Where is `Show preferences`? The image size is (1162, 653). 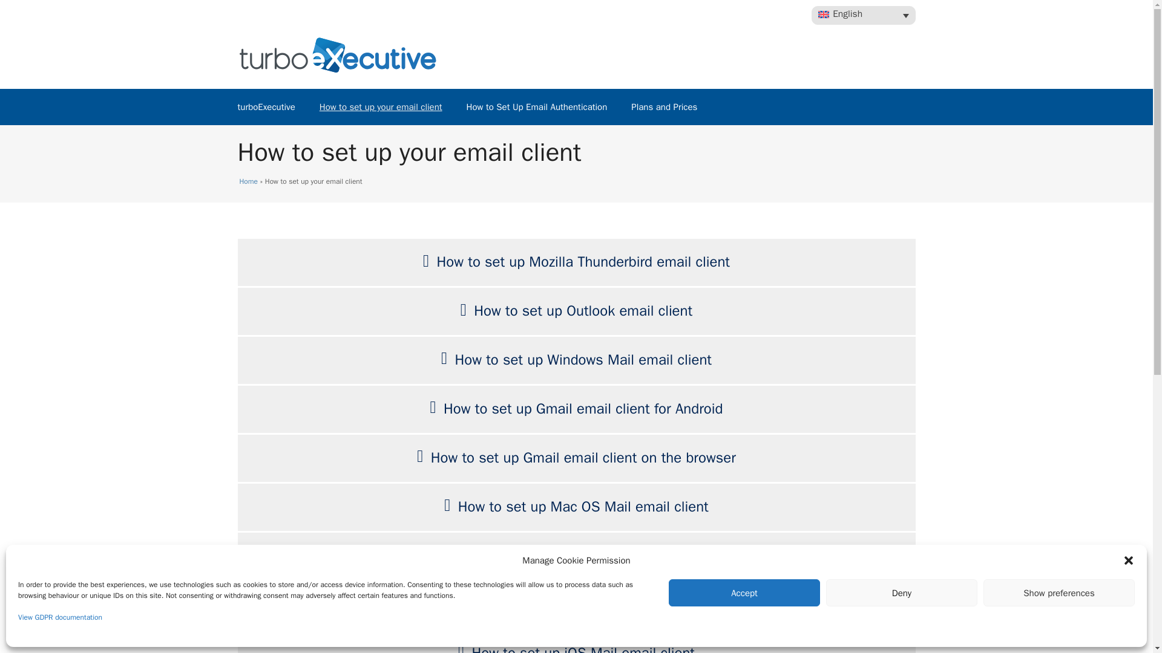
Show preferences is located at coordinates (1059, 593).